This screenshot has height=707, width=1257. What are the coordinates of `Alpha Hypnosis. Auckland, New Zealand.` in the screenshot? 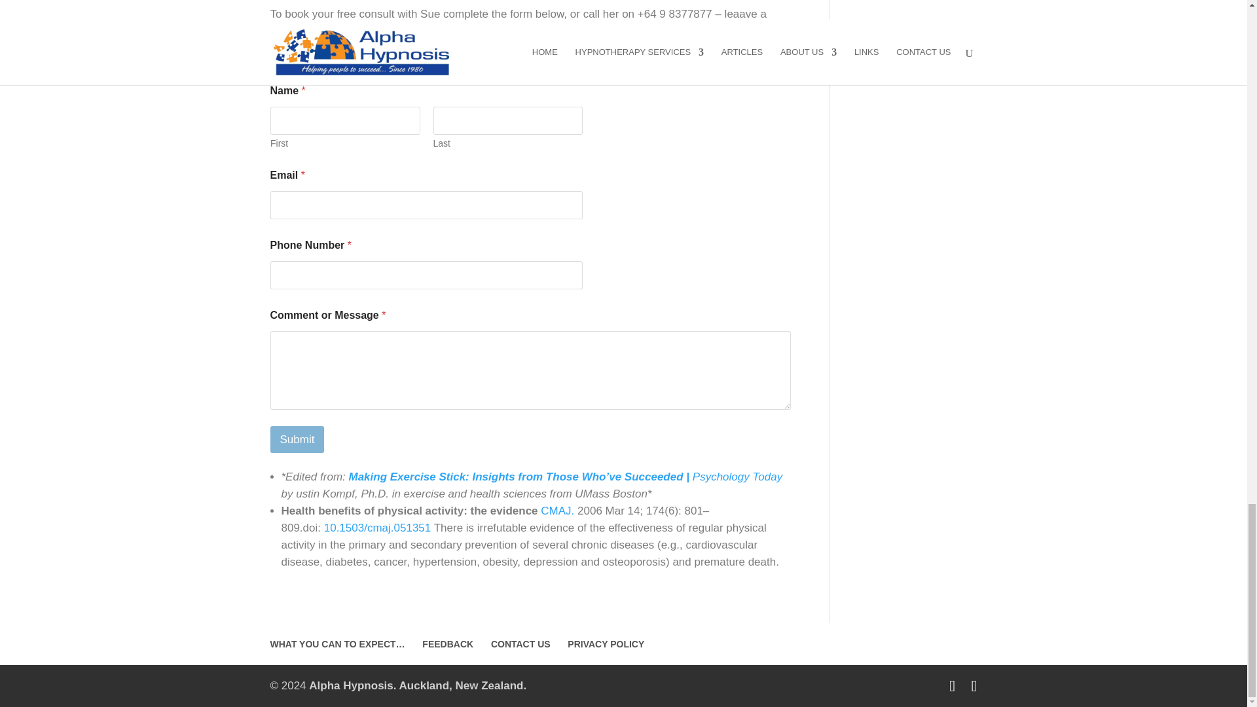 It's located at (418, 685).